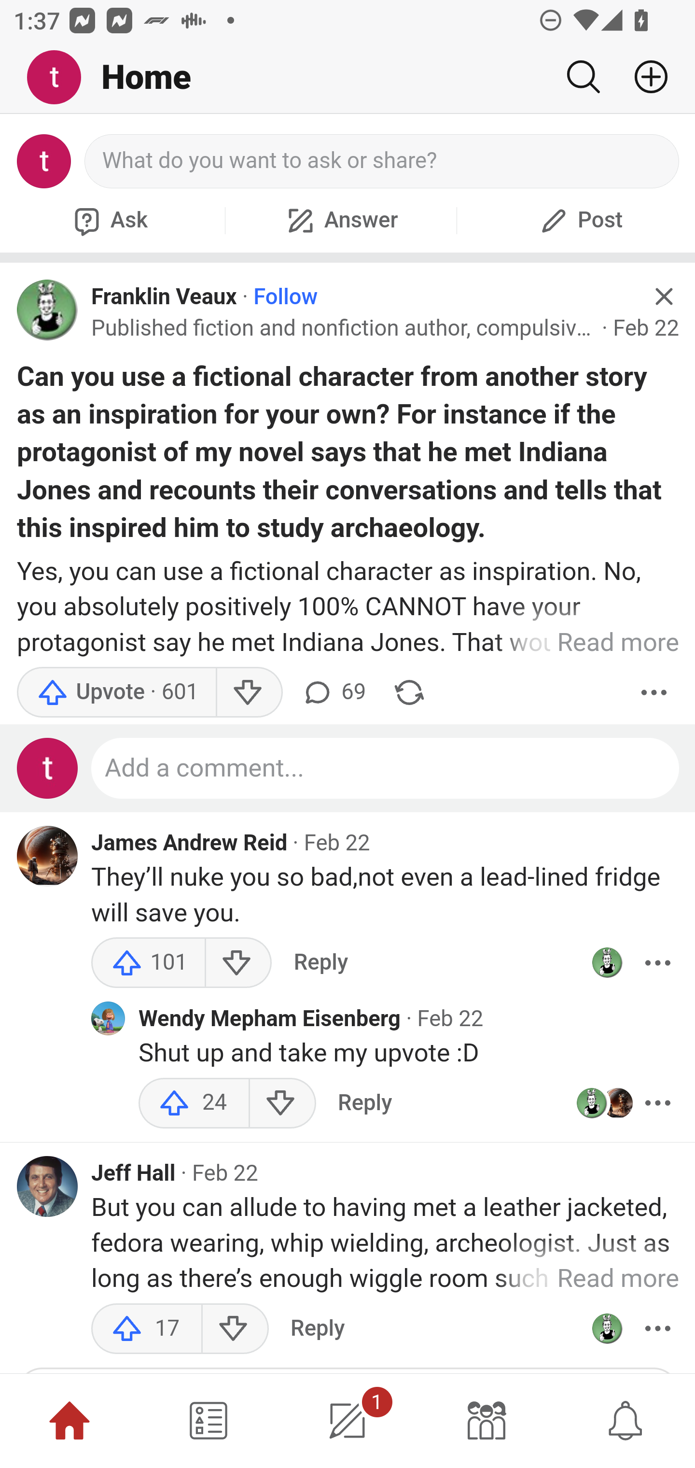  Describe the element at coordinates (283, 1103) in the screenshot. I see `Downvote` at that location.